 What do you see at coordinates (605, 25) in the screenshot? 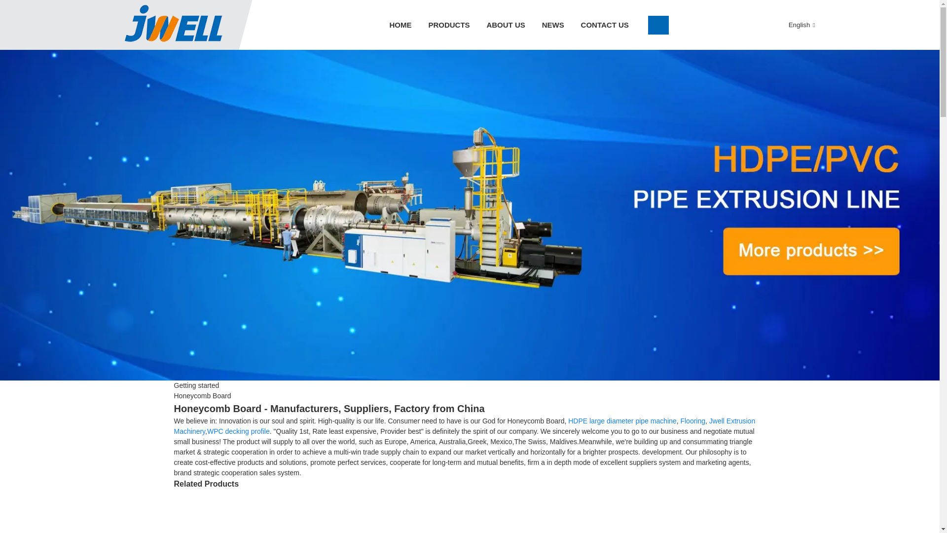
I see `CONTACT US` at bounding box center [605, 25].